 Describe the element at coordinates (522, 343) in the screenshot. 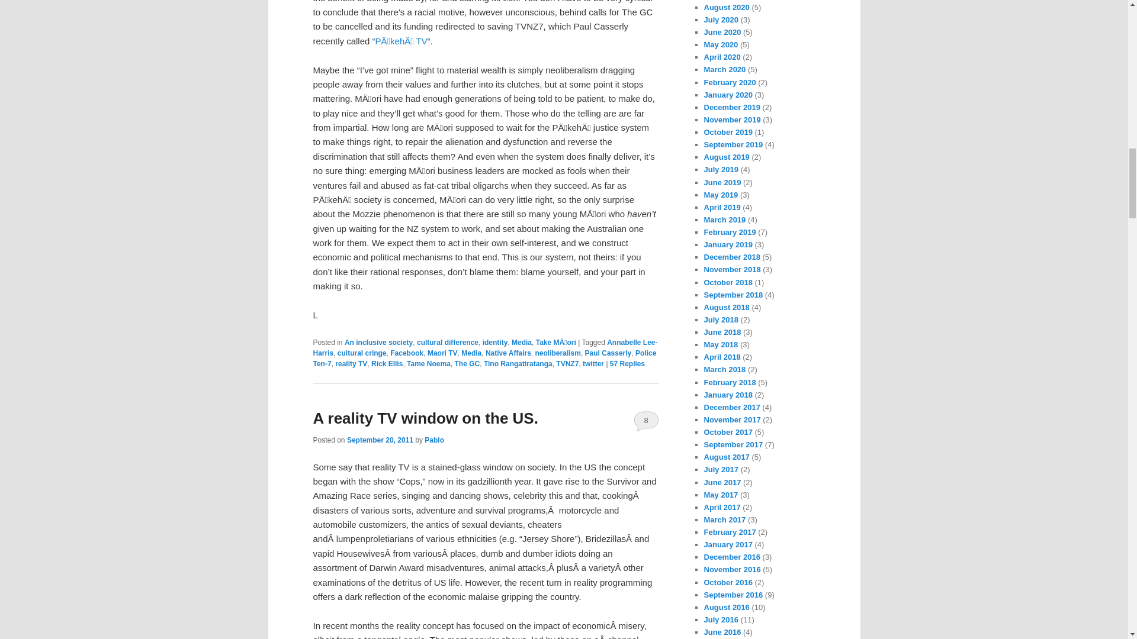

I see `Media` at that location.